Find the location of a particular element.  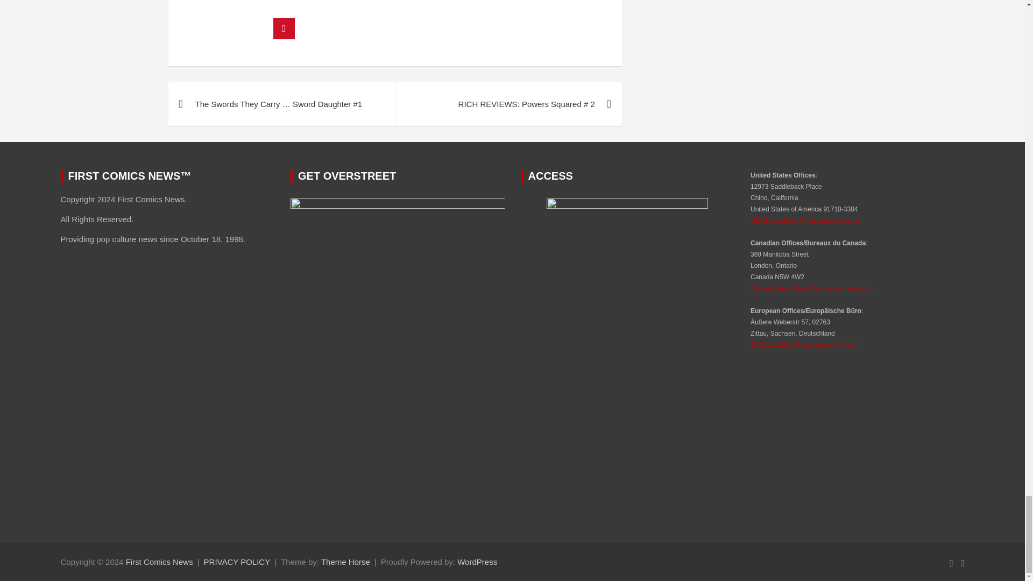

WordPress is located at coordinates (477, 562).